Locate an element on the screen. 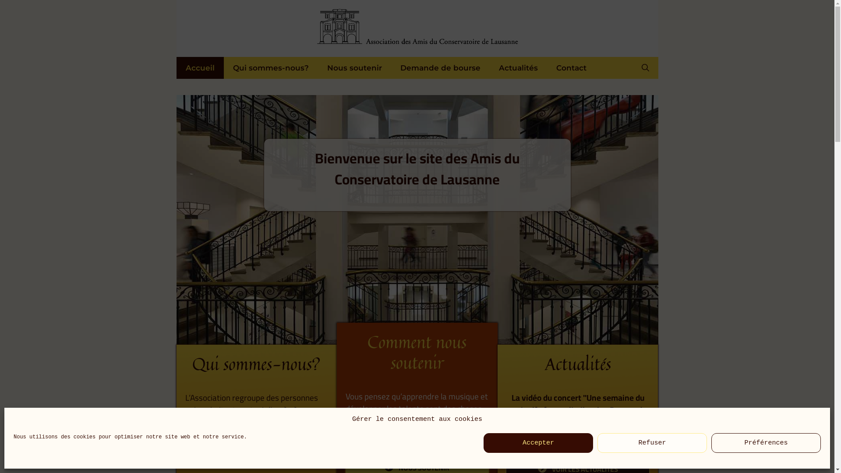  Accepter is located at coordinates (538, 443).